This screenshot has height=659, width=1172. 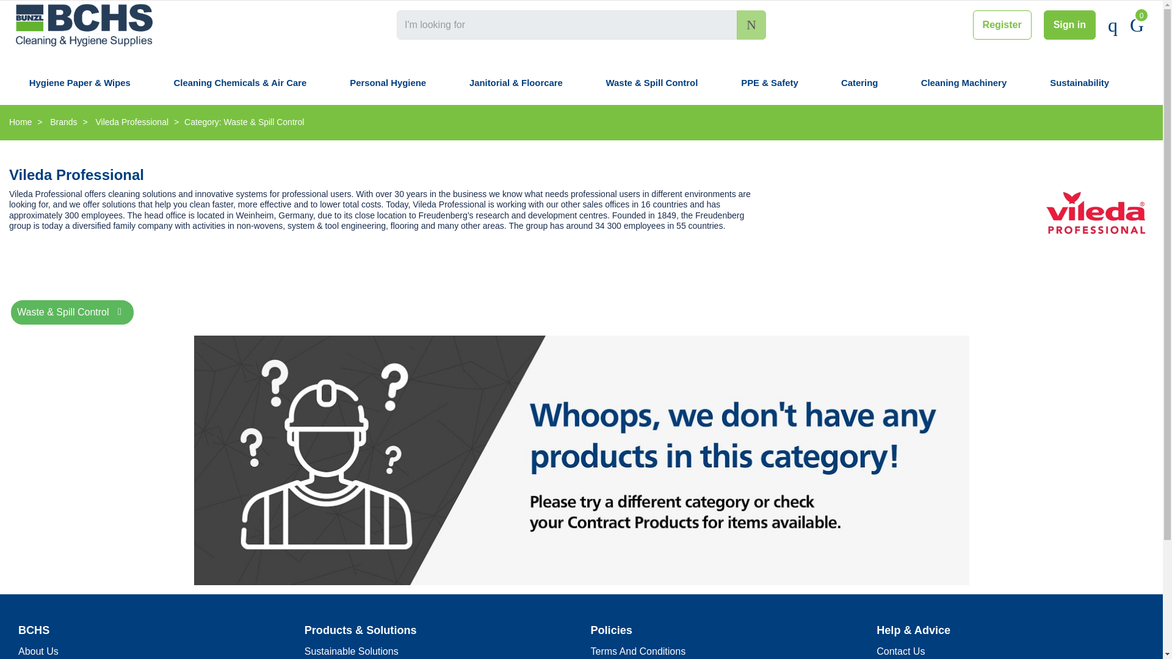 What do you see at coordinates (1137, 24) in the screenshot?
I see `0` at bounding box center [1137, 24].